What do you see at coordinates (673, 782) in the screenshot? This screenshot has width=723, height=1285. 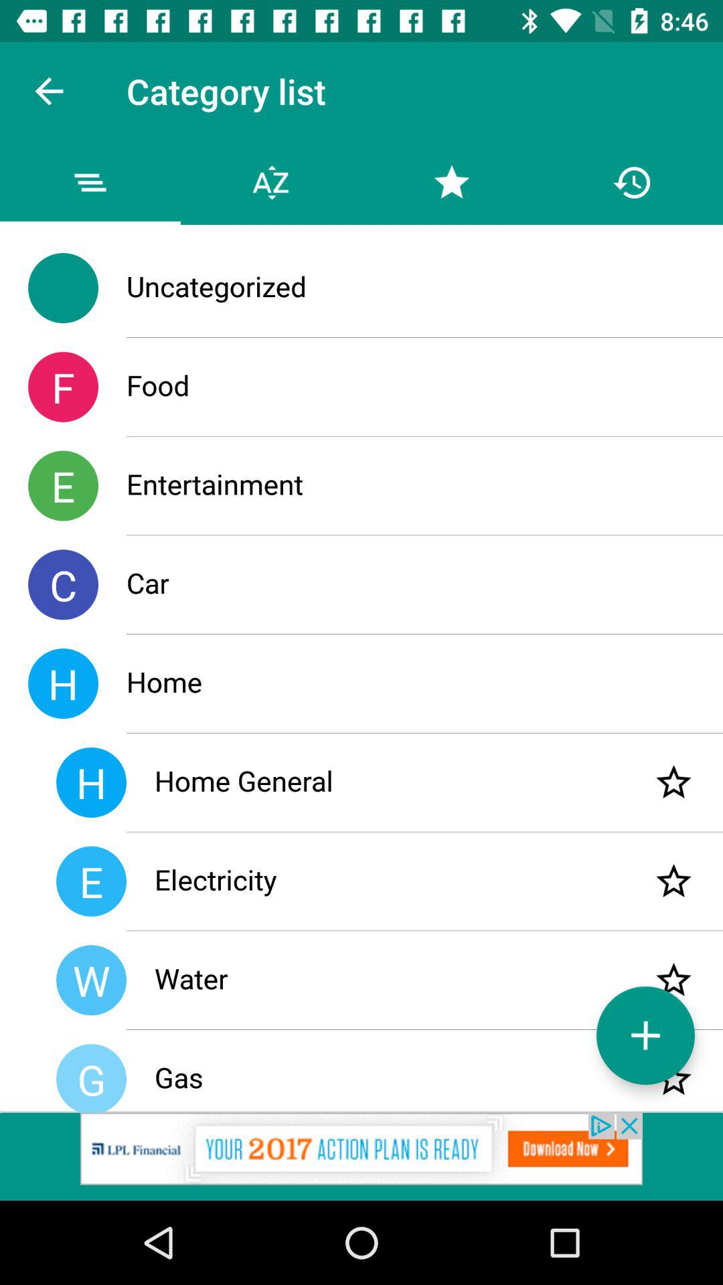 I see `favorite` at bounding box center [673, 782].